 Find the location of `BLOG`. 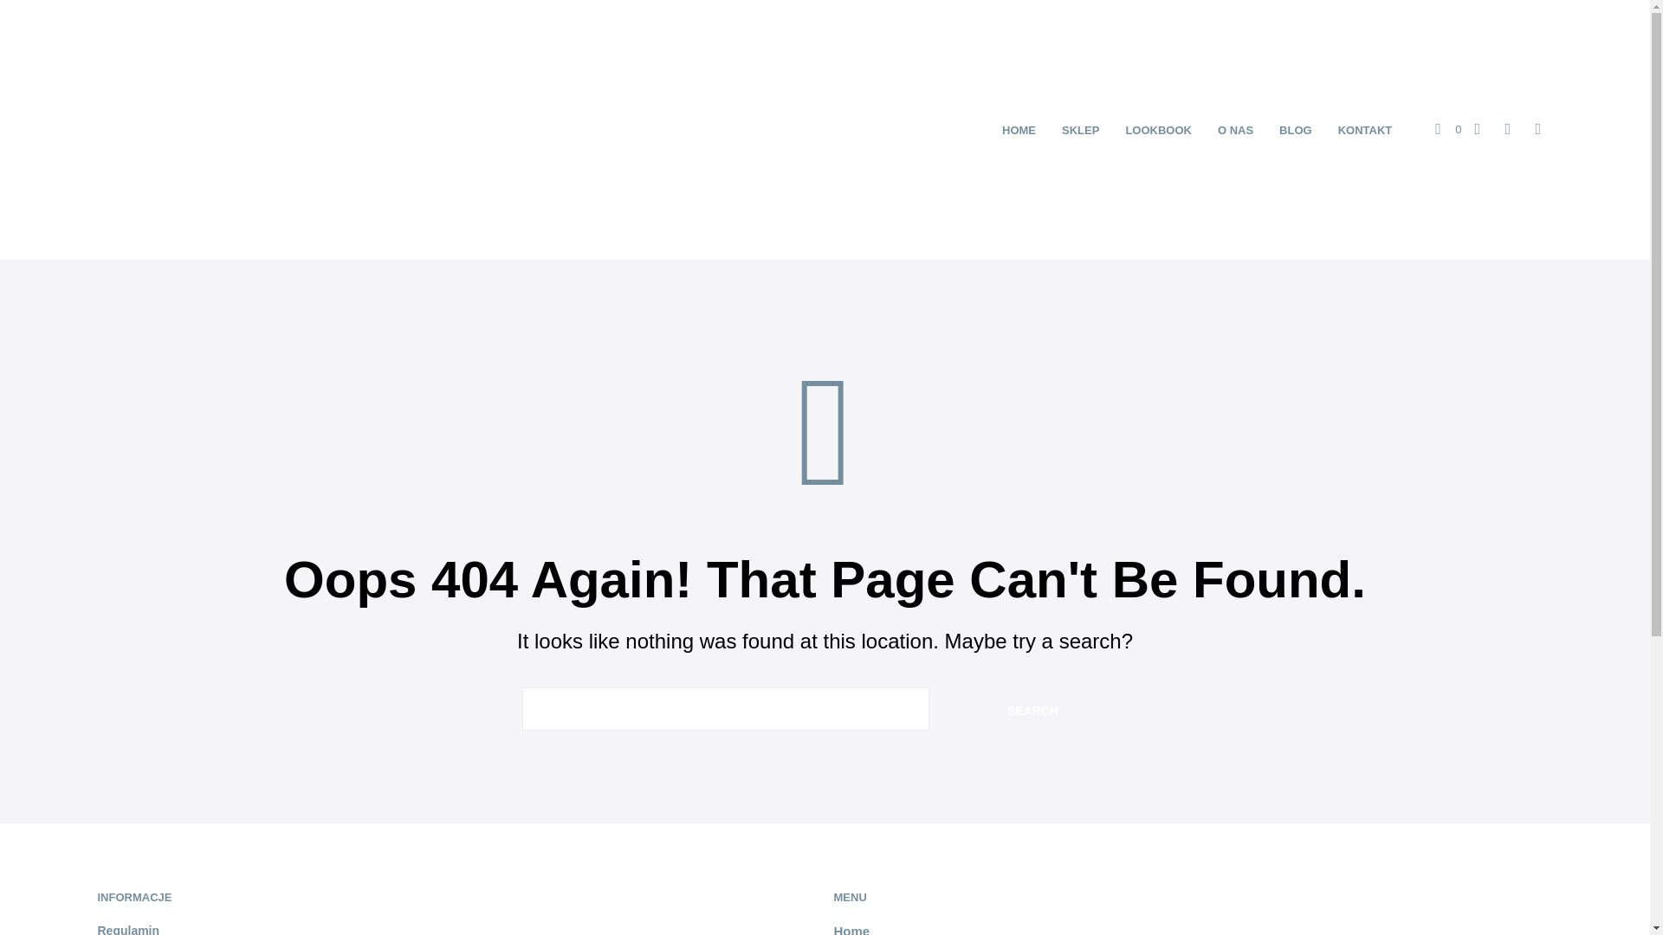

BLOG is located at coordinates (1296, 130).